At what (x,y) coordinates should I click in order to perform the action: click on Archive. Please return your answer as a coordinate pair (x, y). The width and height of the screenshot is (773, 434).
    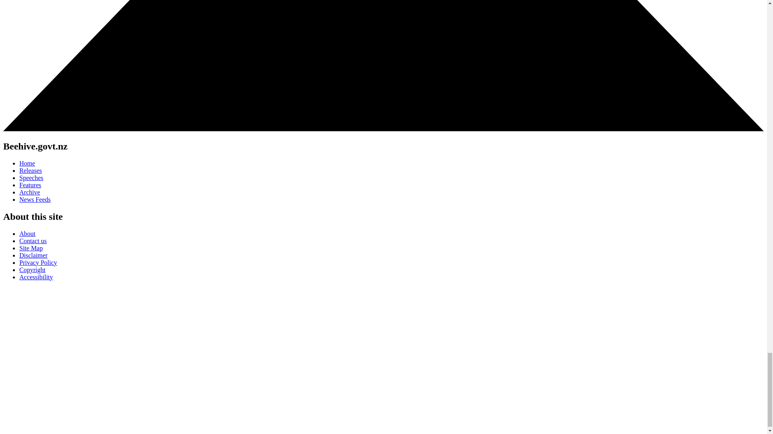
    Looking at the image, I should click on (30, 192).